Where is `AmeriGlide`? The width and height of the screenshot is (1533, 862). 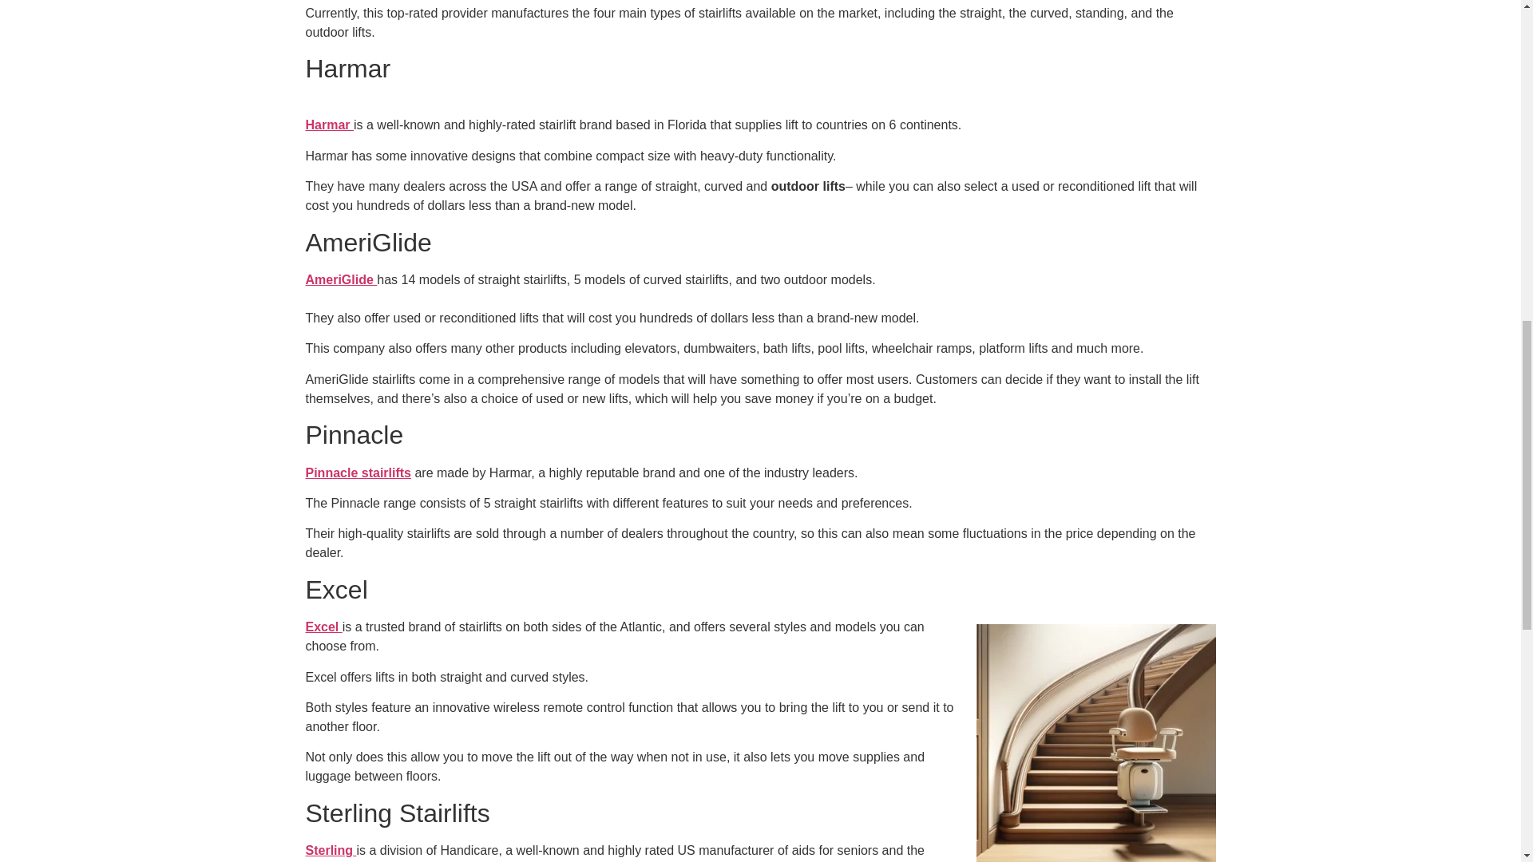 AmeriGlide is located at coordinates (341, 279).